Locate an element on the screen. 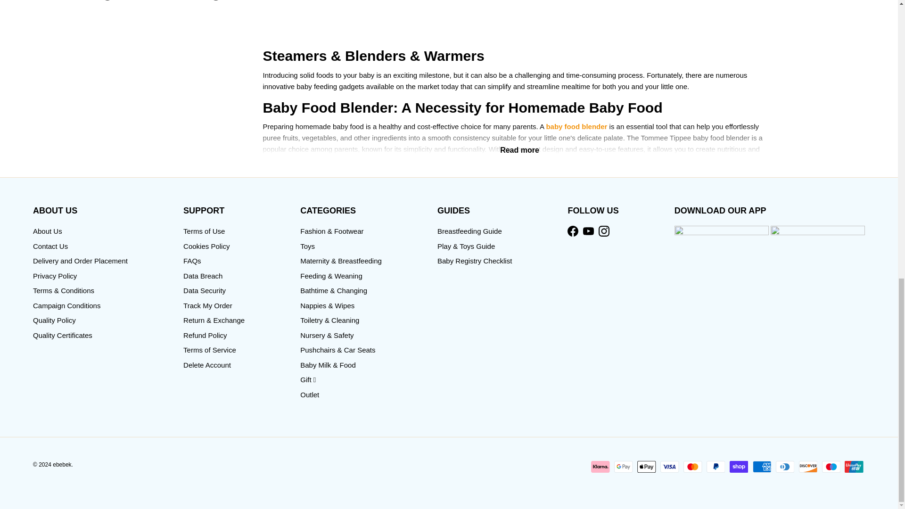 The image size is (905, 509). ebebek on YouTube is located at coordinates (588, 231).